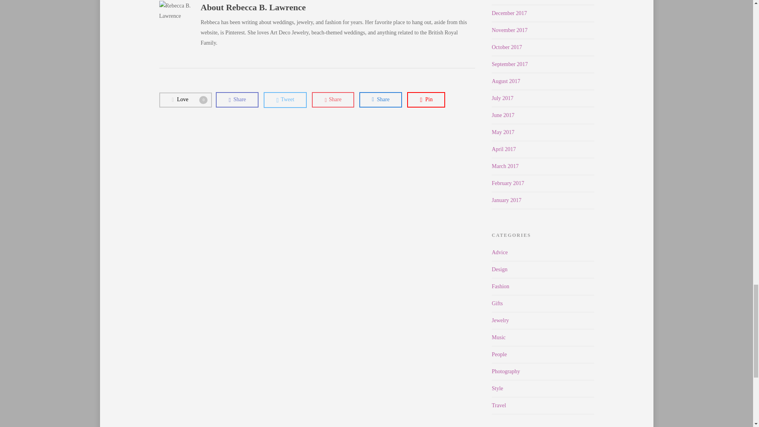 The width and height of the screenshot is (759, 427). I want to click on Pin, so click(380, 100).